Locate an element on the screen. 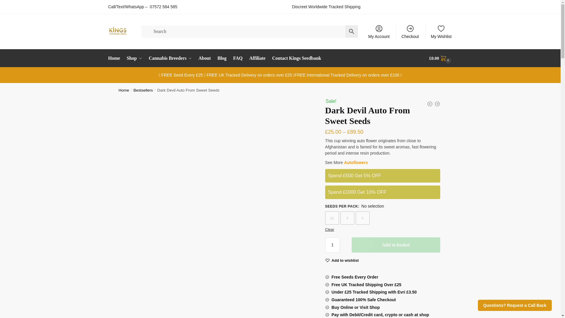 This screenshot has height=318, width=565. 1 is located at coordinates (333, 245).